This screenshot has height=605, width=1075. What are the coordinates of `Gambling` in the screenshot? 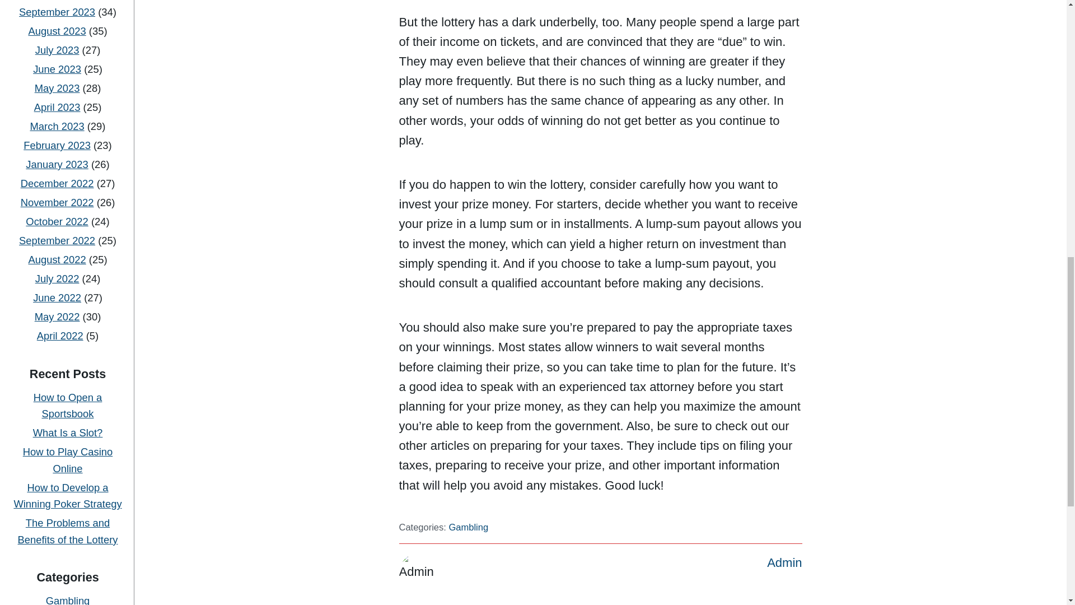 It's located at (68, 314).